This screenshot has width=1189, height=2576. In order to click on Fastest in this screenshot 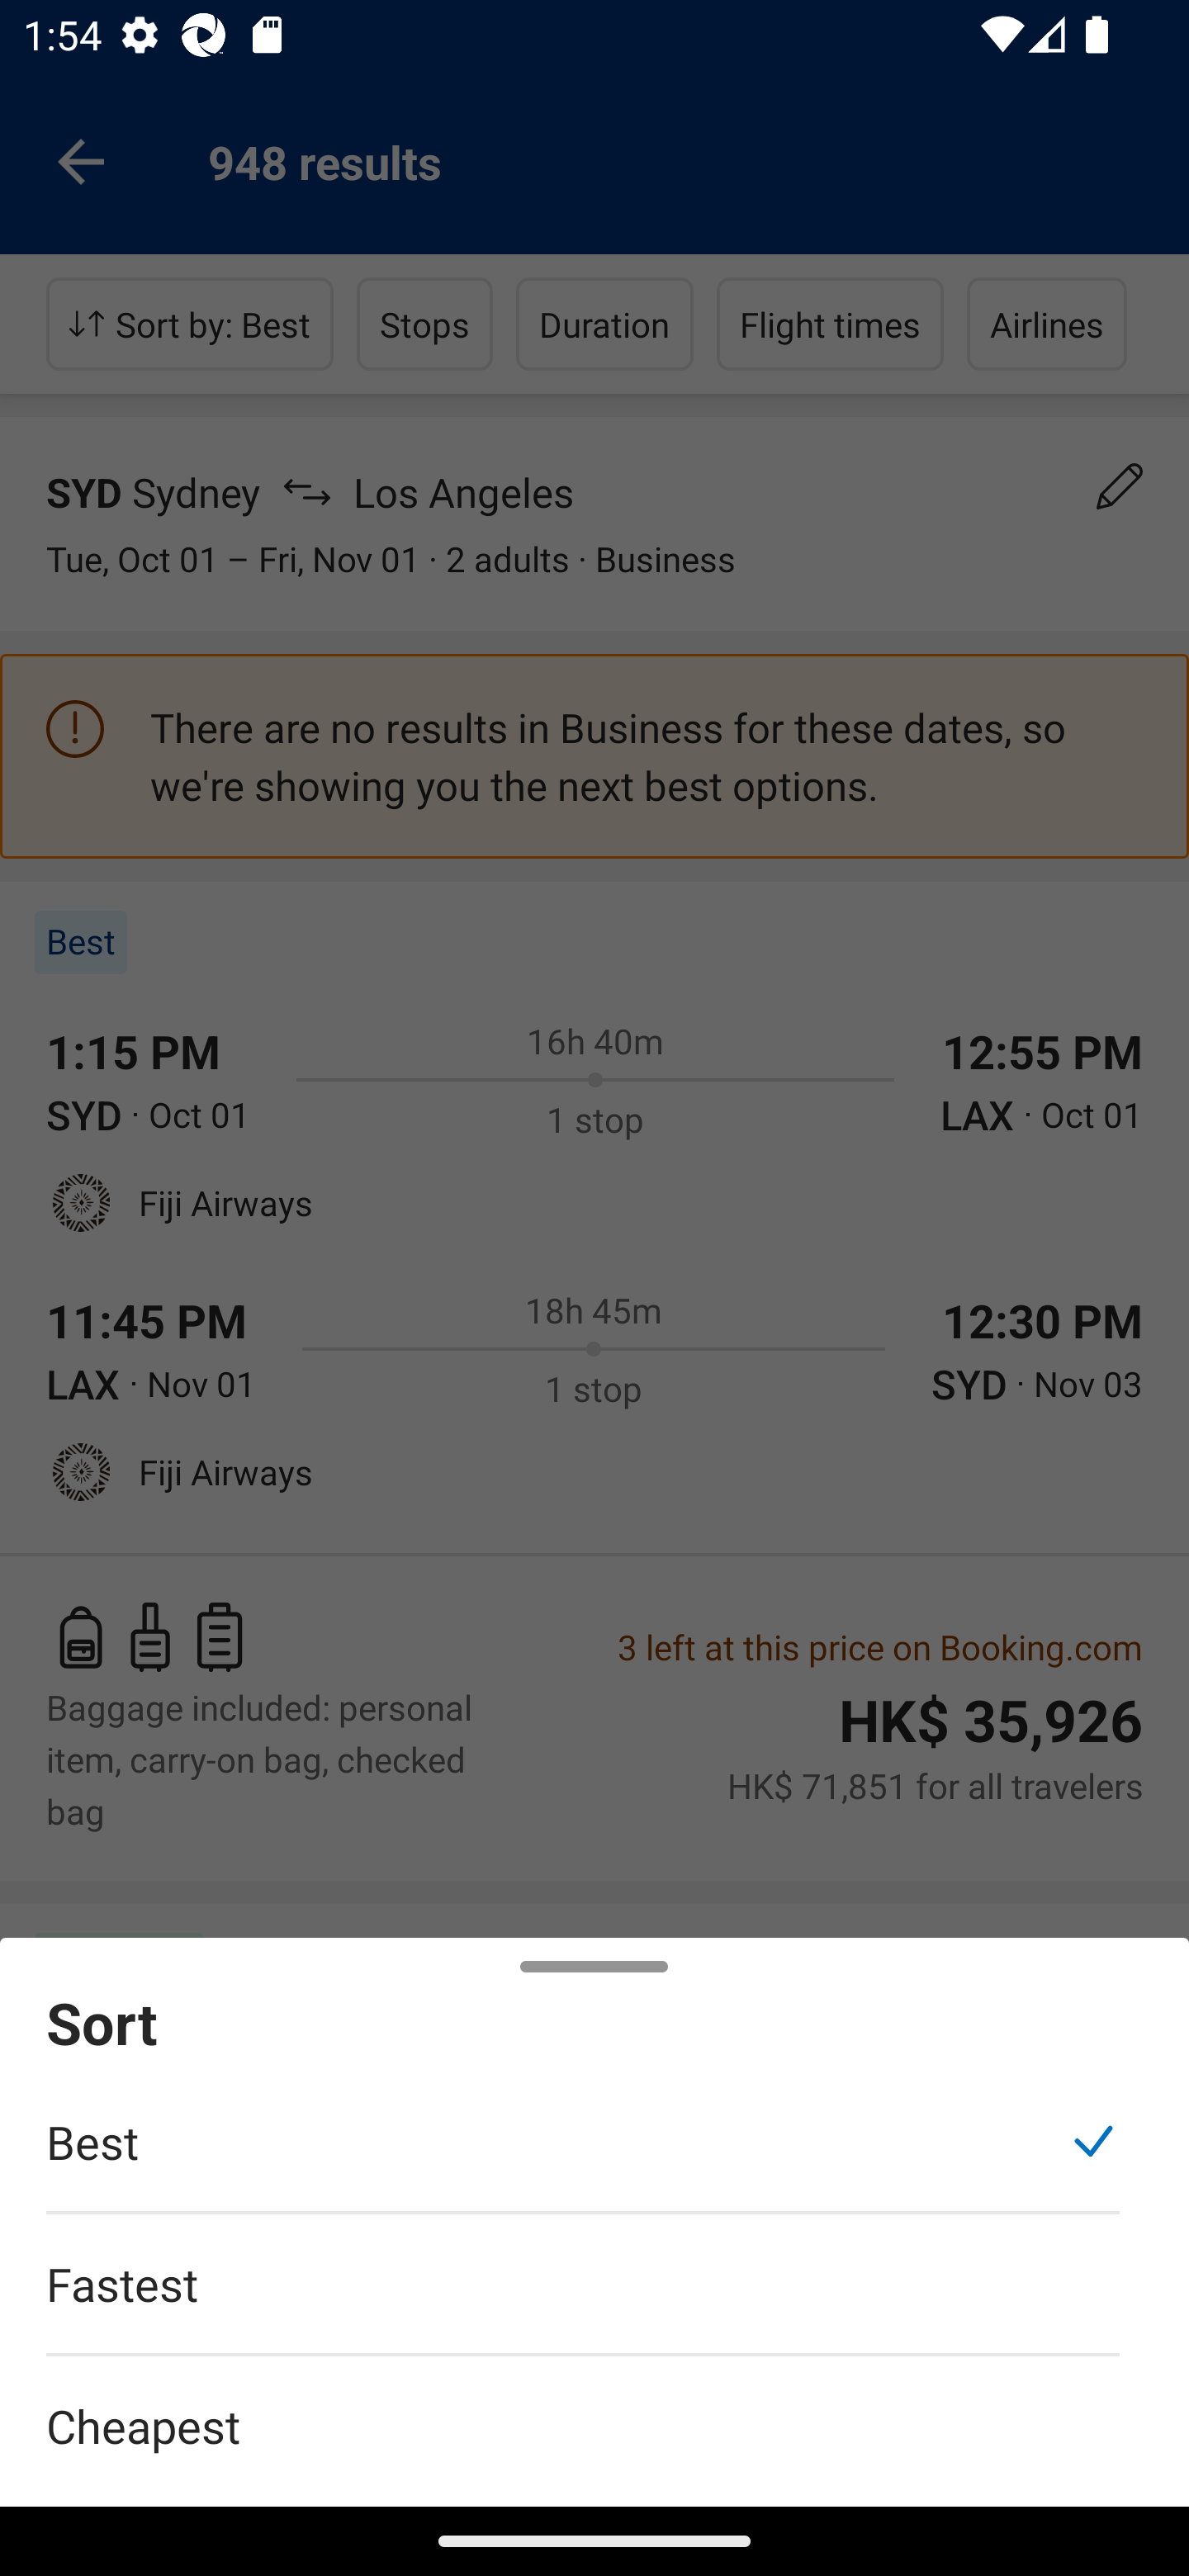, I will do `click(583, 2300)`.